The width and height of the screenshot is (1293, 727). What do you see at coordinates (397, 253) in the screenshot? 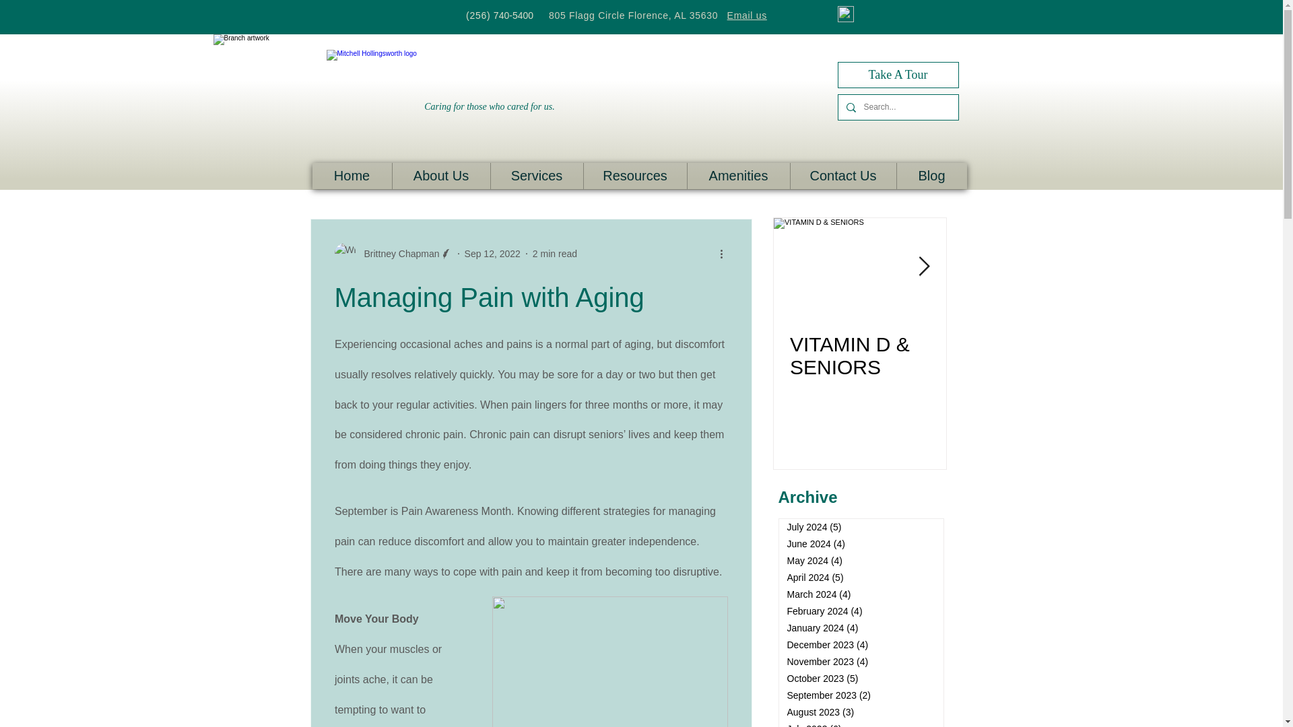
I see `Brittney Chapman` at bounding box center [397, 253].